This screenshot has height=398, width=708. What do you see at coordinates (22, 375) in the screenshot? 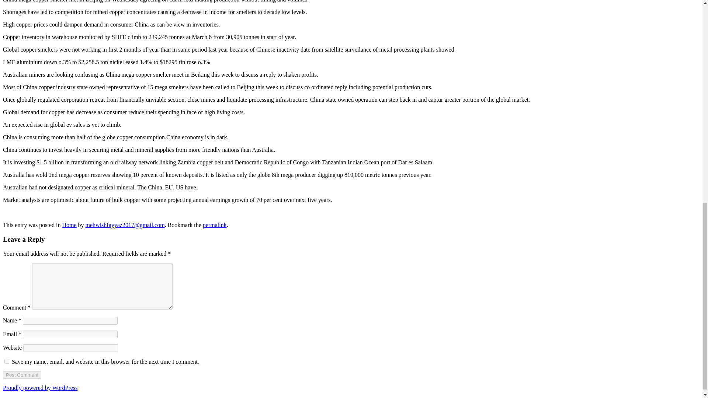
I see `Post Comment` at bounding box center [22, 375].